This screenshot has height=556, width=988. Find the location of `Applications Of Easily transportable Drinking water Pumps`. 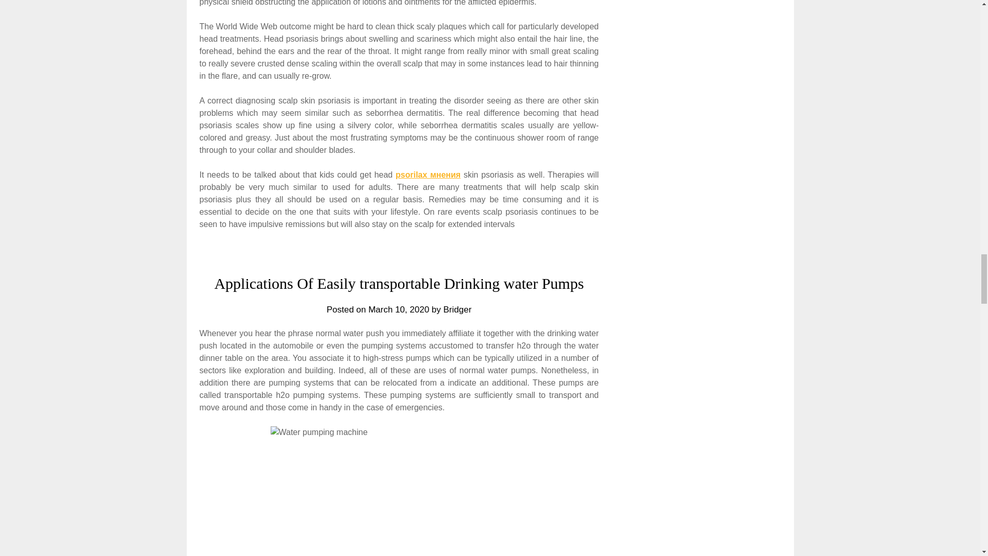

Applications Of Easily transportable Drinking water Pumps is located at coordinates (399, 283).